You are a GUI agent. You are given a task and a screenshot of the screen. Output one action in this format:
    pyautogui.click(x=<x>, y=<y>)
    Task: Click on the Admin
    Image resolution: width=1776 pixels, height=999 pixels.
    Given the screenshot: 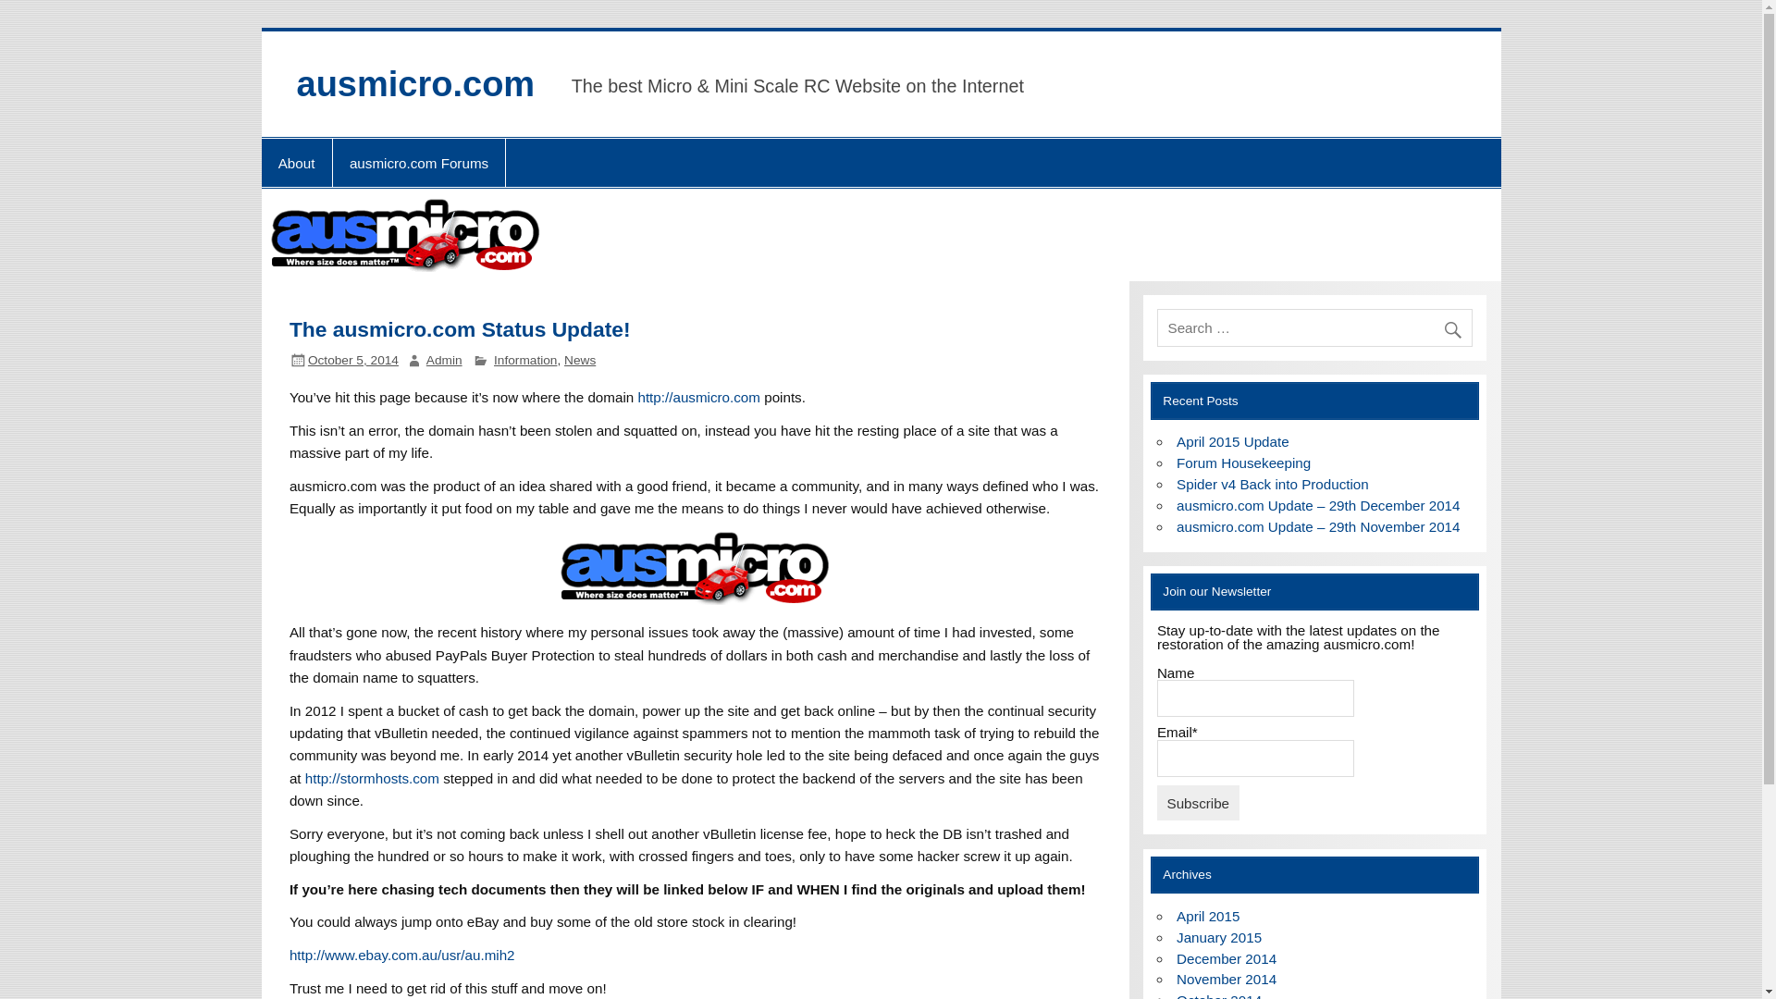 What is the action you would take?
    pyautogui.click(x=444, y=361)
    